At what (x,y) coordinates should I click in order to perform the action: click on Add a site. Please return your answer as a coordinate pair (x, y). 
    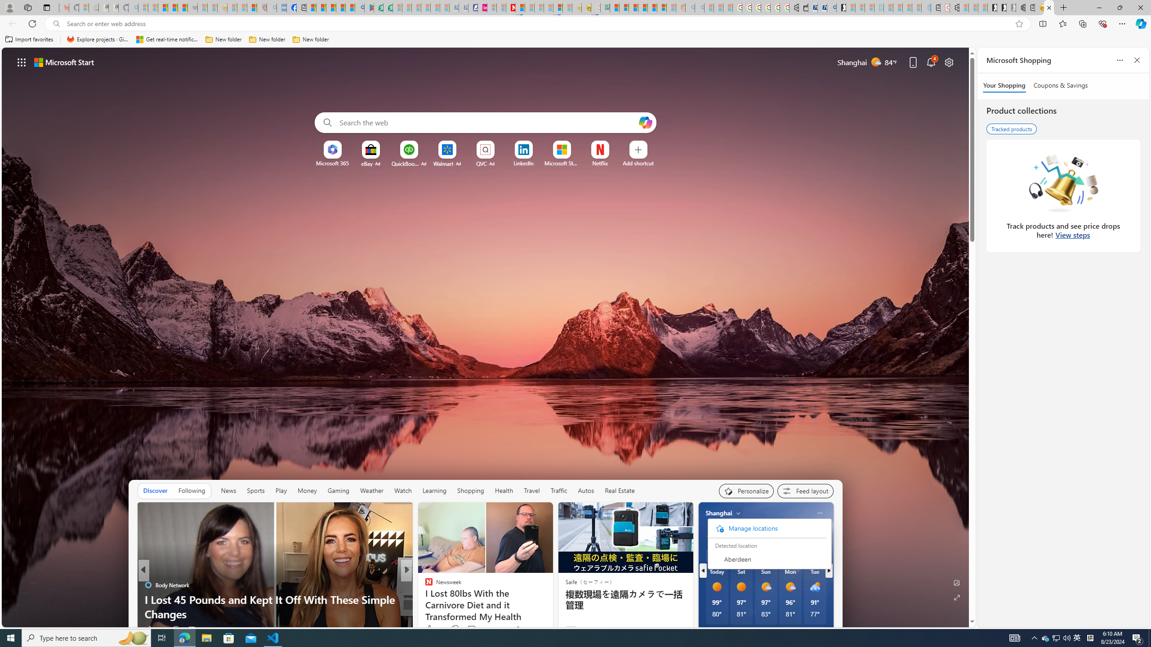
    Looking at the image, I should click on (638, 163).